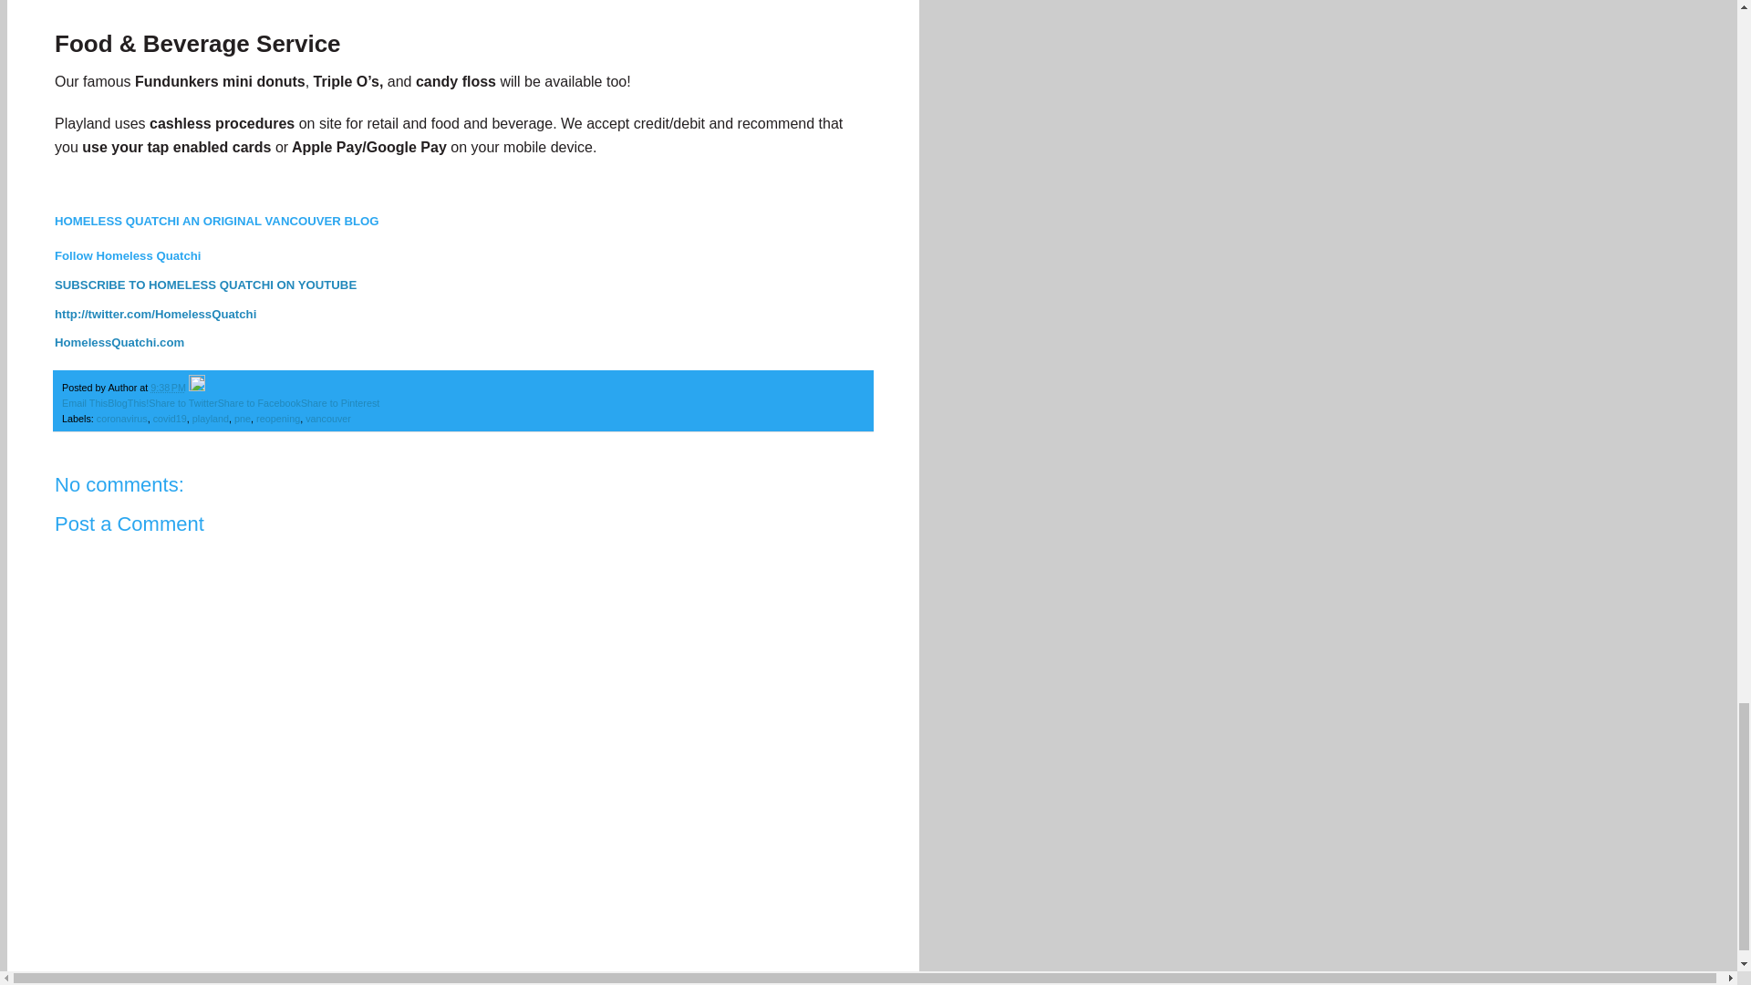 The width and height of the screenshot is (1751, 985). What do you see at coordinates (197, 387) in the screenshot?
I see `Edit Post` at bounding box center [197, 387].